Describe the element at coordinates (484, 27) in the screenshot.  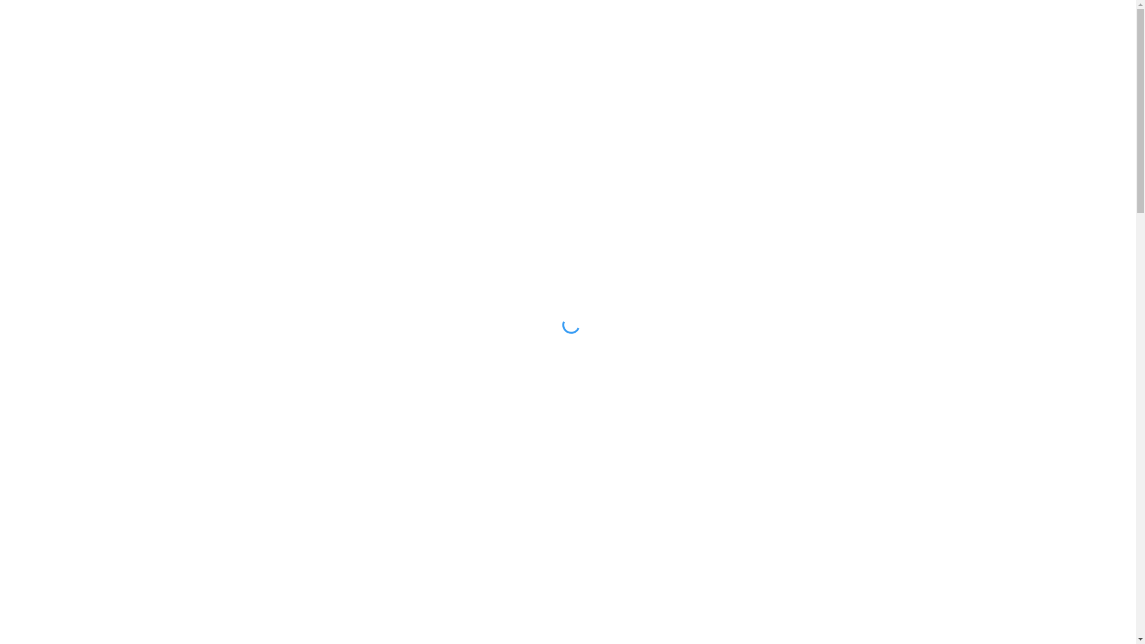
I see `SERVICES` at that location.